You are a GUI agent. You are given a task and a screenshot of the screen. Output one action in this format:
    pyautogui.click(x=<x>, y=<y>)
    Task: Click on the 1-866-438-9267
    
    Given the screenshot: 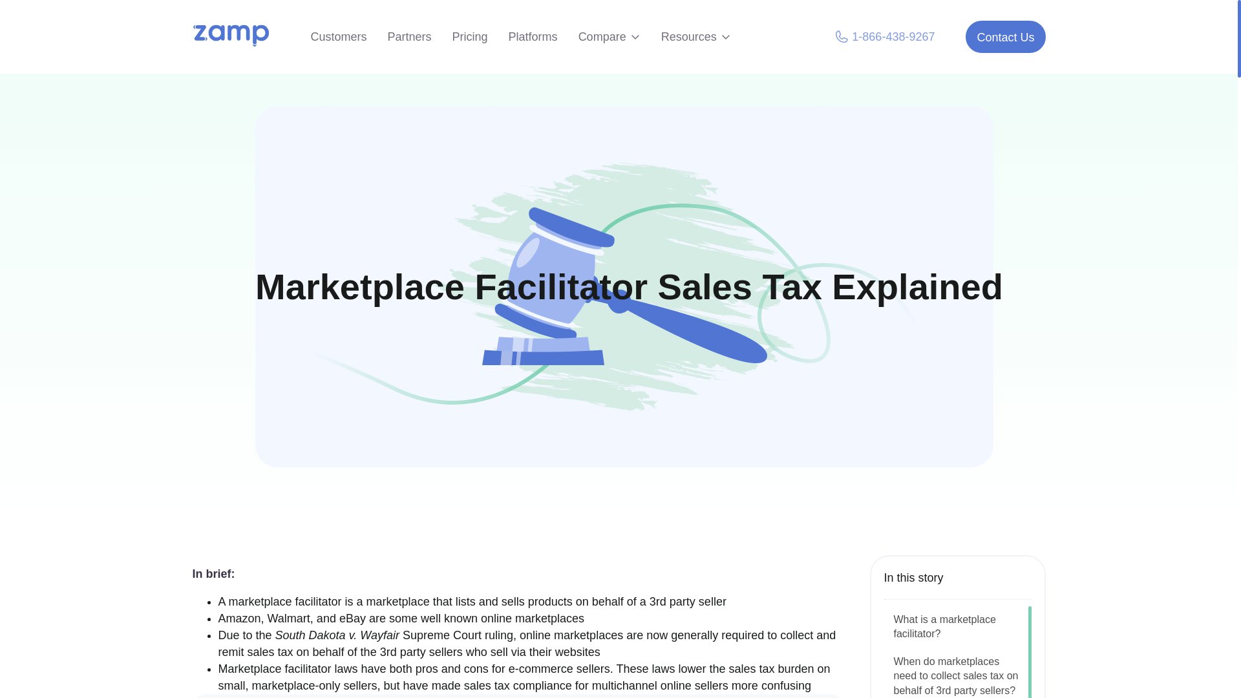 What is the action you would take?
    pyautogui.click(x=884, y=37)
    